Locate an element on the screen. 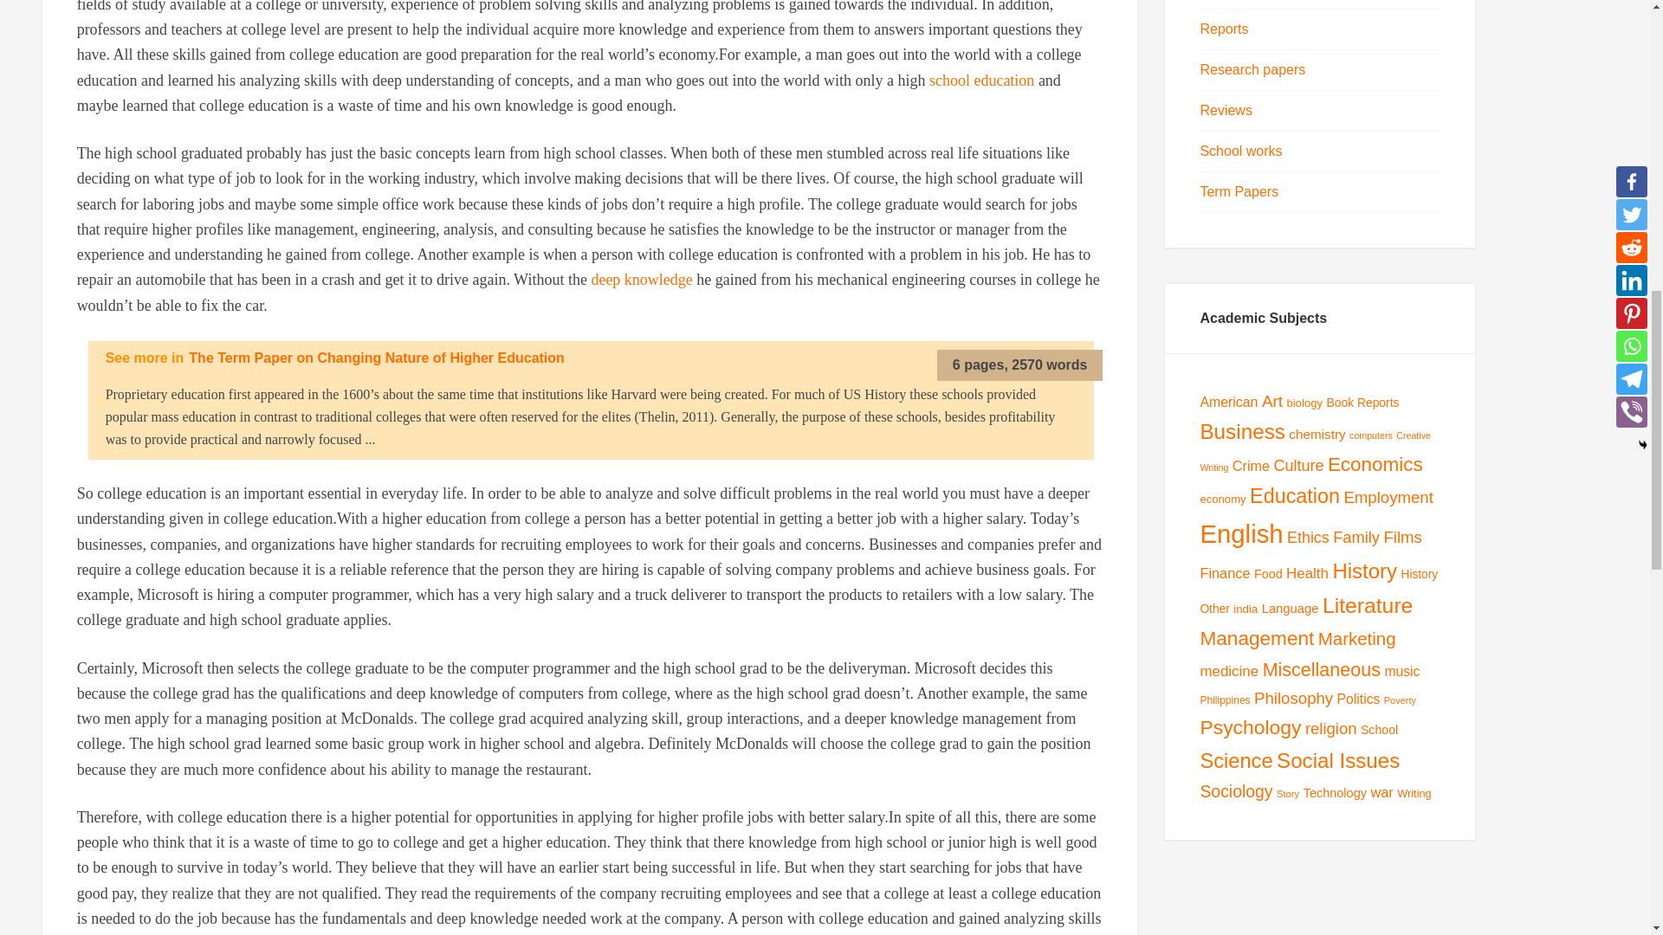 The height and width of the screenshot is (935, 1663). The Term Paper on Changing Nature of Higher Education is located at coordinates (377, 358).